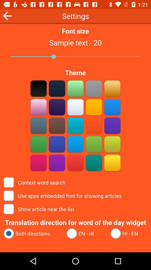 This screenshot has width=151, height=270. I want to click on go to word search, so click(112, 125).